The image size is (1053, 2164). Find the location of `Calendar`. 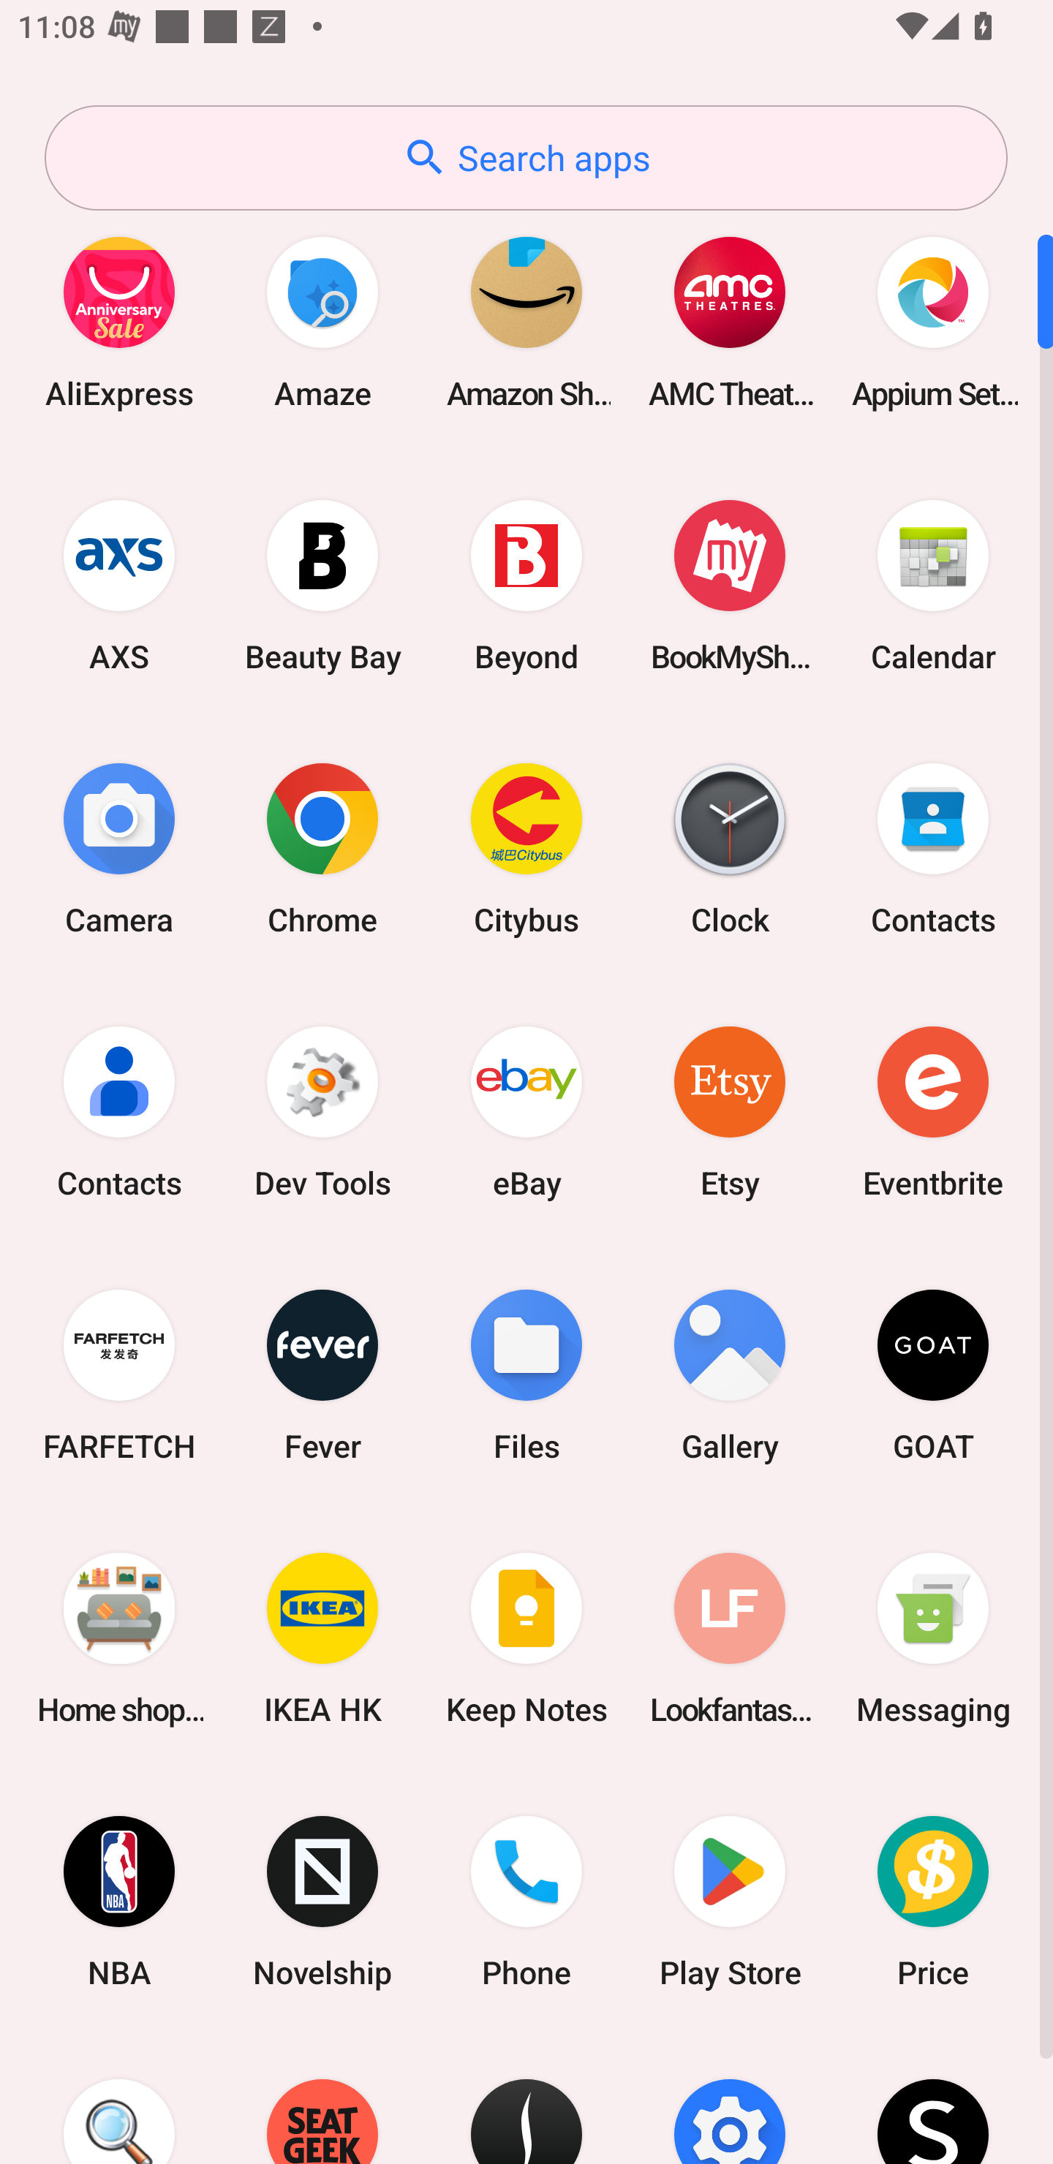

Calendar is located at coordinates (933, 585).